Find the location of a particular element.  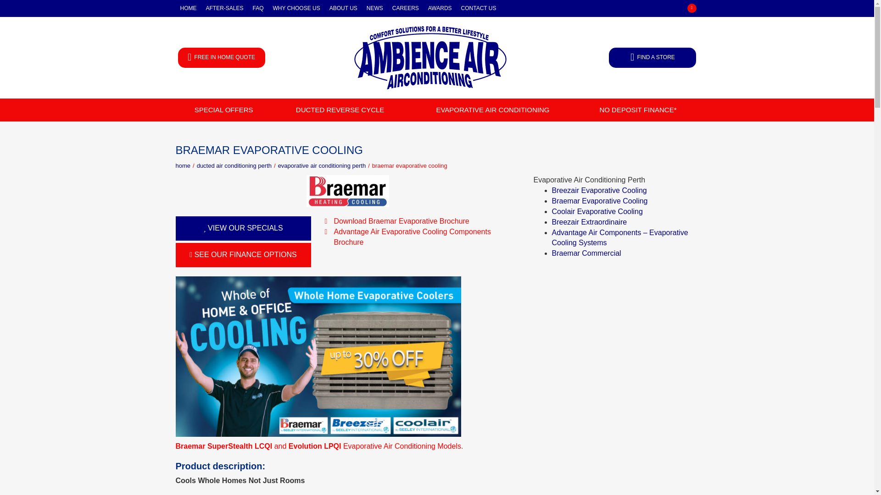

SEE OUR FINANCE OPTIONS is located at coordinates (243, 255).